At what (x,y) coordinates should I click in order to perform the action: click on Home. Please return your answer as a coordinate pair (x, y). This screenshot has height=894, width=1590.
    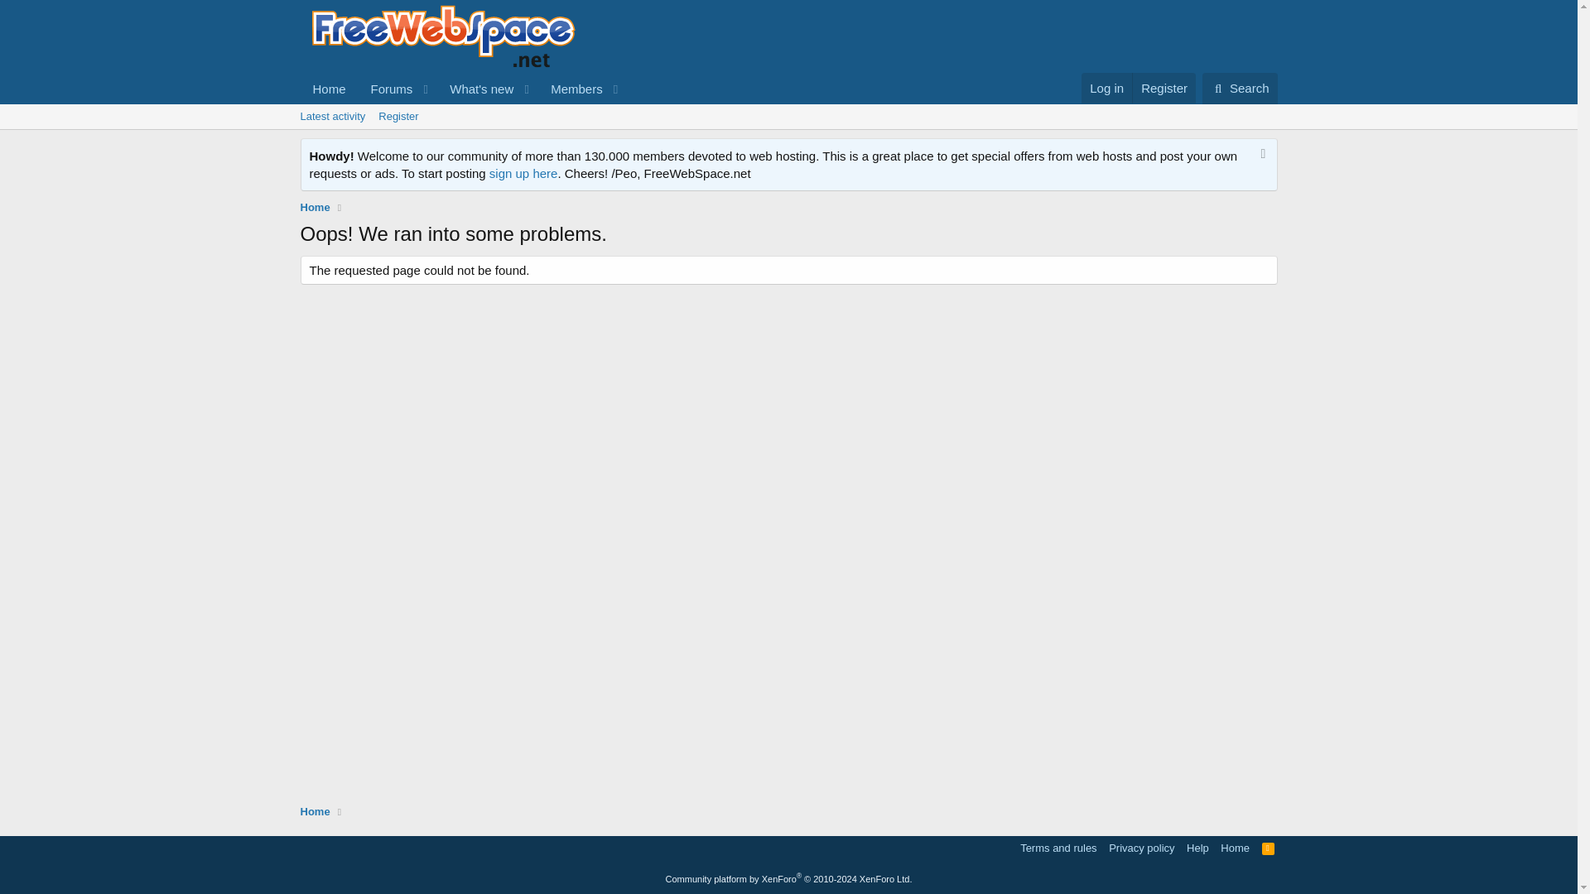
    Looking at the image, I should click on (315, 811).